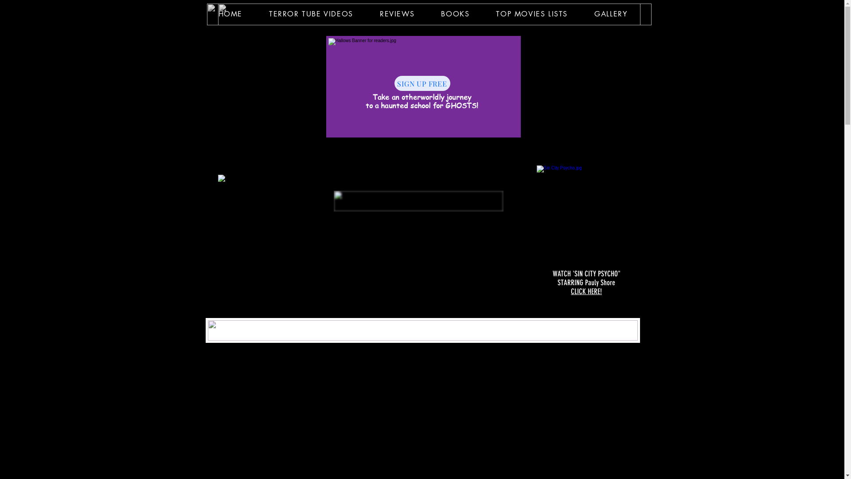  I want to click on CLICK HERE!, so click(586, 291).